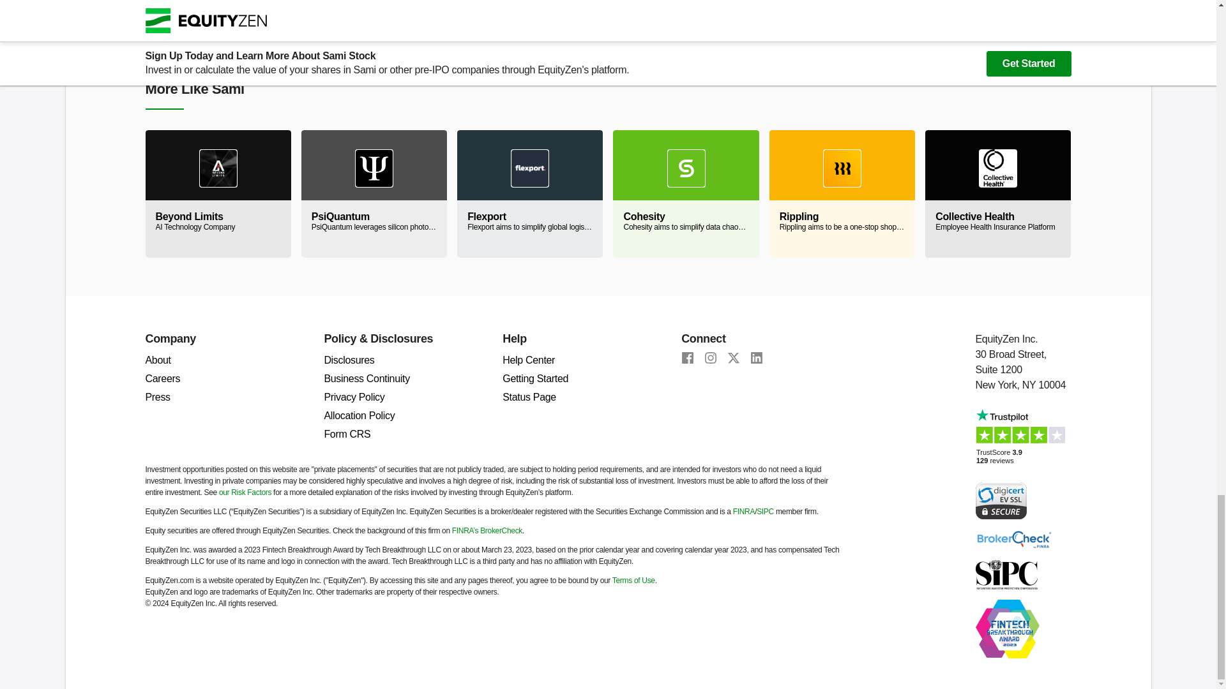  What do you see at coordinates (349, 360) in the screenshot?
I see `Disclosures` at bounding box center [349, 360].